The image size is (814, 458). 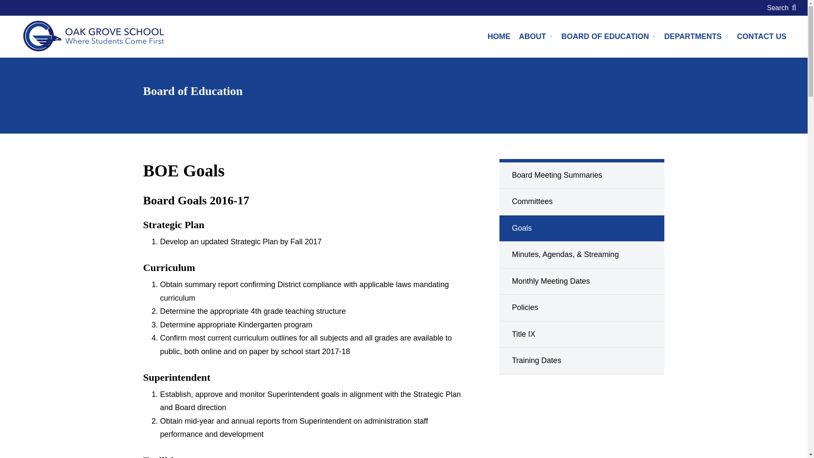 What do you see at coordinates (608, 36) in the screenshot?
I see `BOARD OF EDUCATION` at bounding box center [608, 36].